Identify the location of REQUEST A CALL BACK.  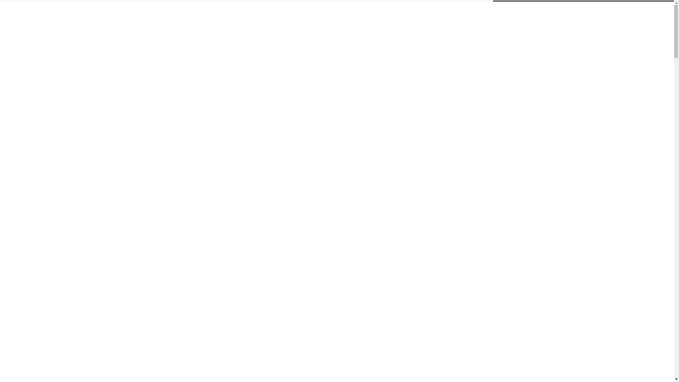
(516, 18).